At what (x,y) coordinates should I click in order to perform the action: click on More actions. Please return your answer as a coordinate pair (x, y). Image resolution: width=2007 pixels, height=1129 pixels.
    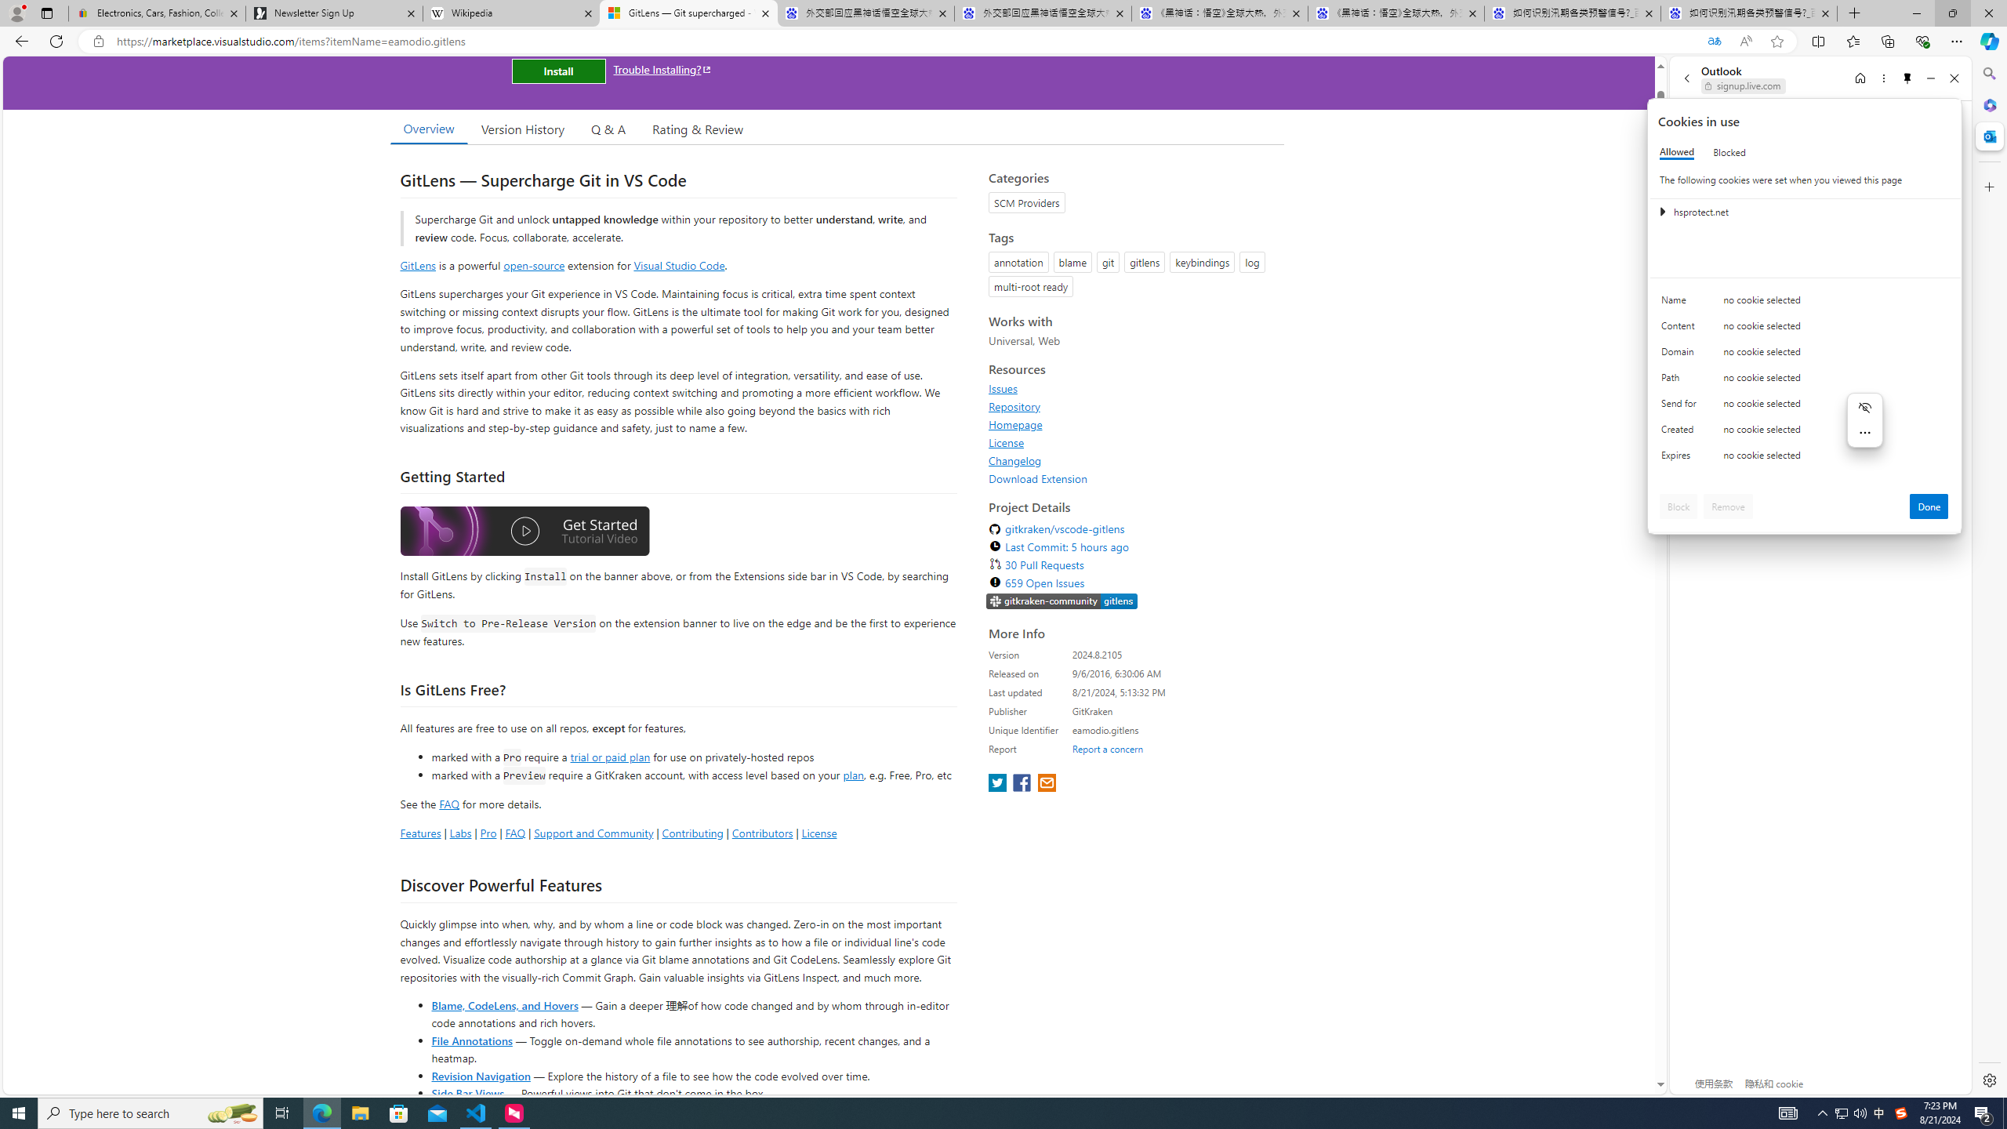
    Looking at the image, I should click on (1865, 432).